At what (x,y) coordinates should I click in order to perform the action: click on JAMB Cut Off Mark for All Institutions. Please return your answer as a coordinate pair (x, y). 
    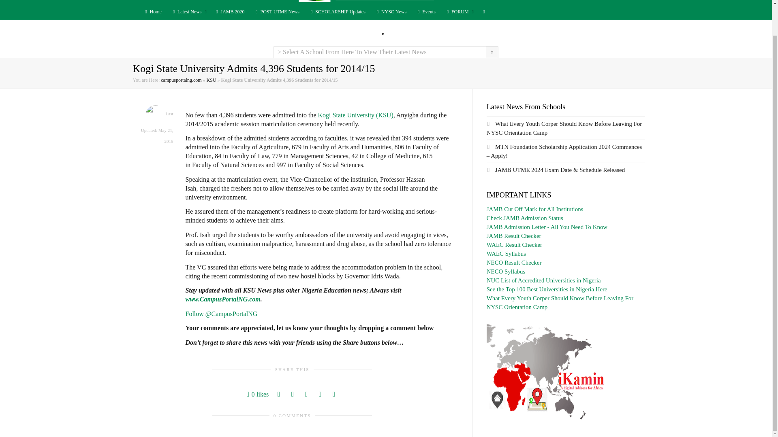
    Looking at the image, I should click on (535, 209).